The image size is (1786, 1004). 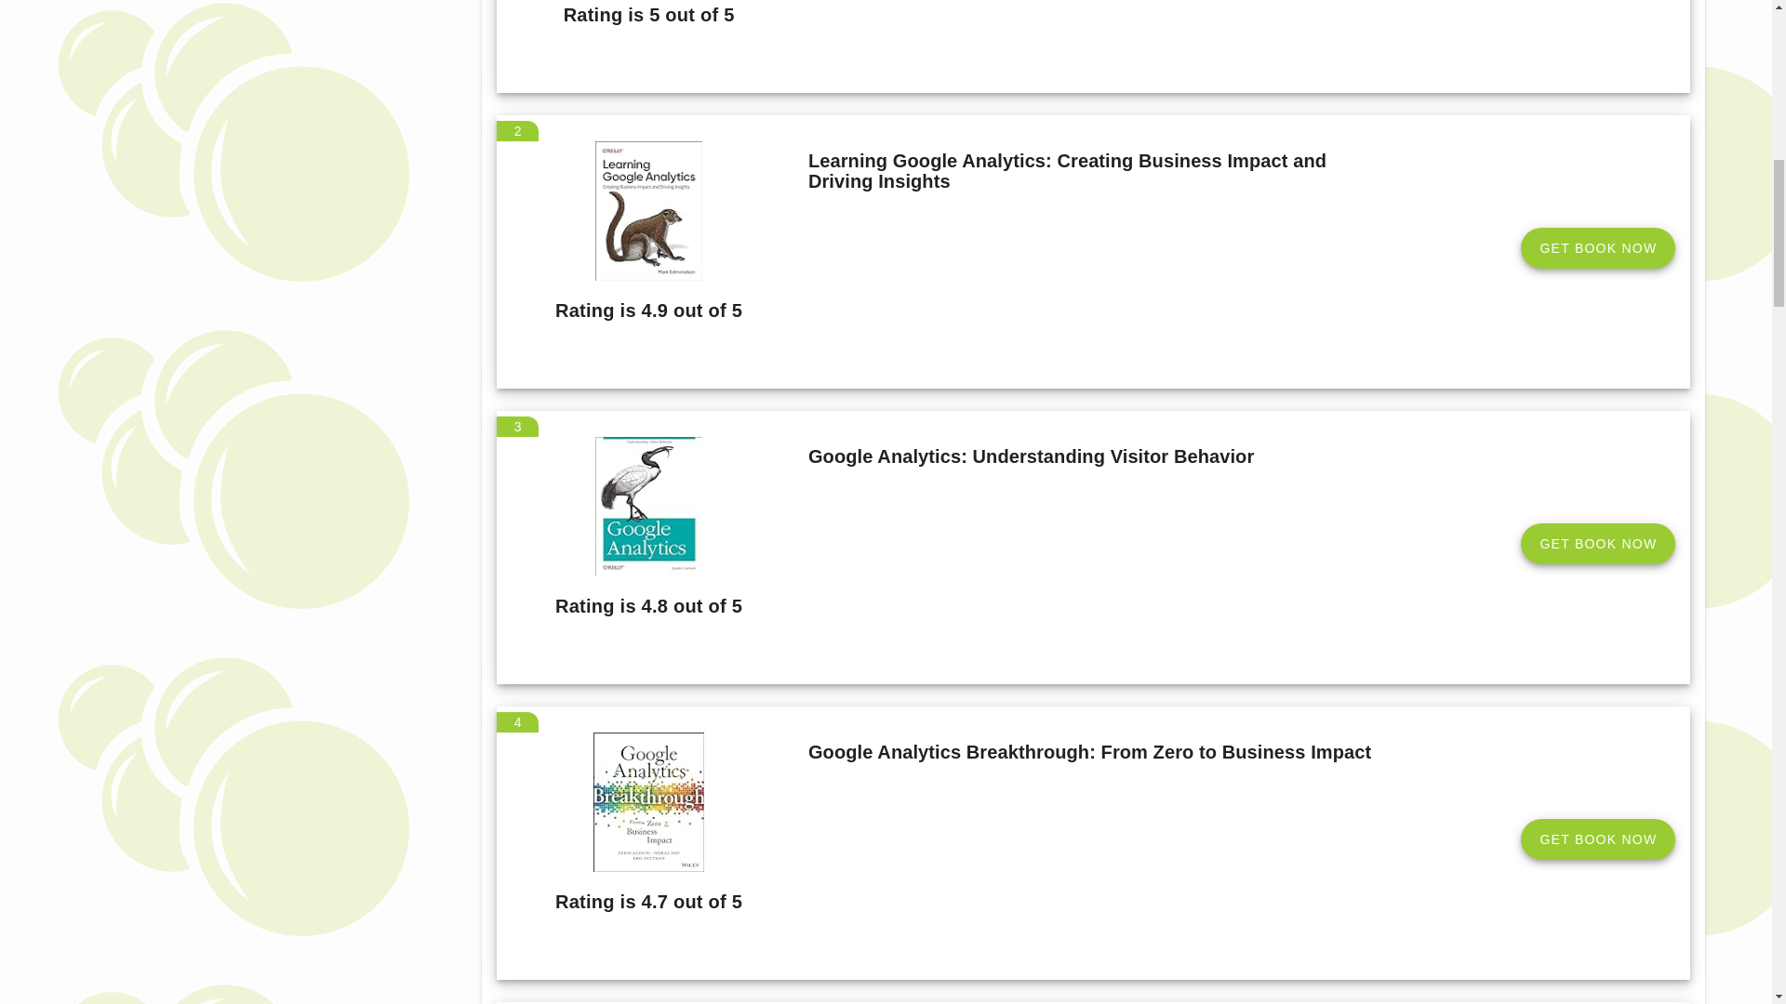 I want to click on GET BOOK NOW, so click(x=1598, y=543).